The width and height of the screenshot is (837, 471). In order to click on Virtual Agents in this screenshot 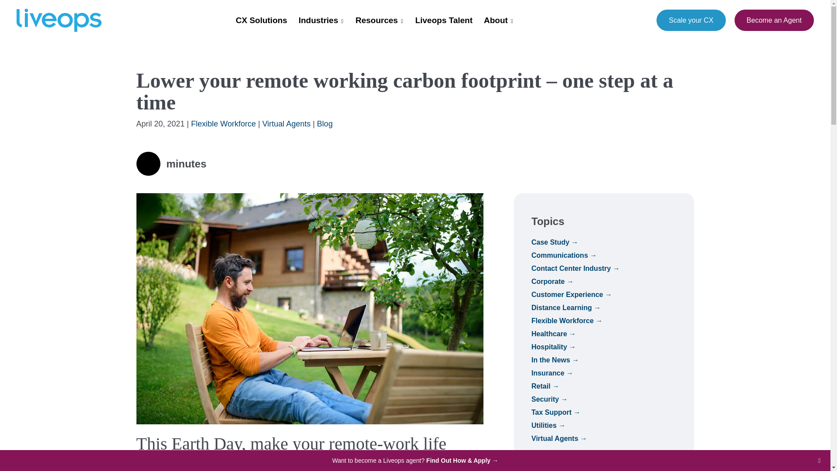, I will do `click(286, 124)`.